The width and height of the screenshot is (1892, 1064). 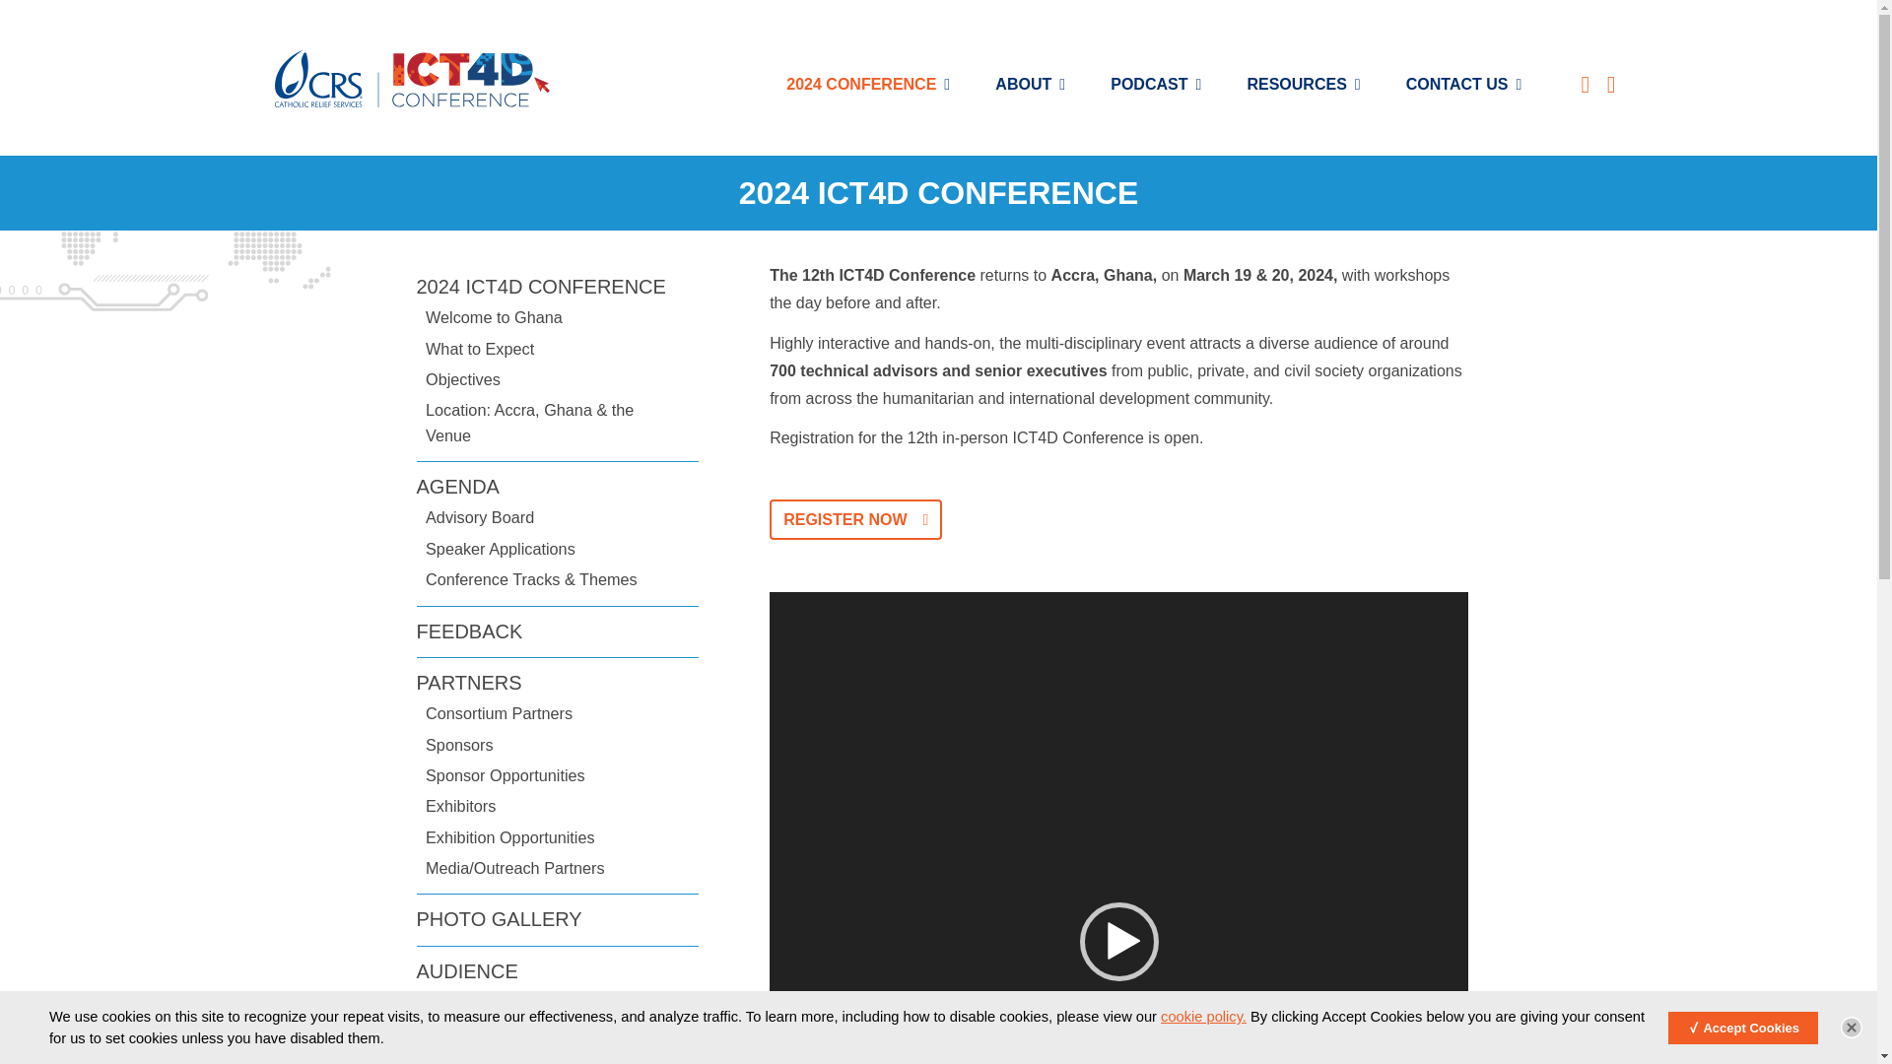 What do you see at coordinates (1742, 1027) in the screenshot?
I see `Accept Cookies` at bounding box center [1742, 1027].